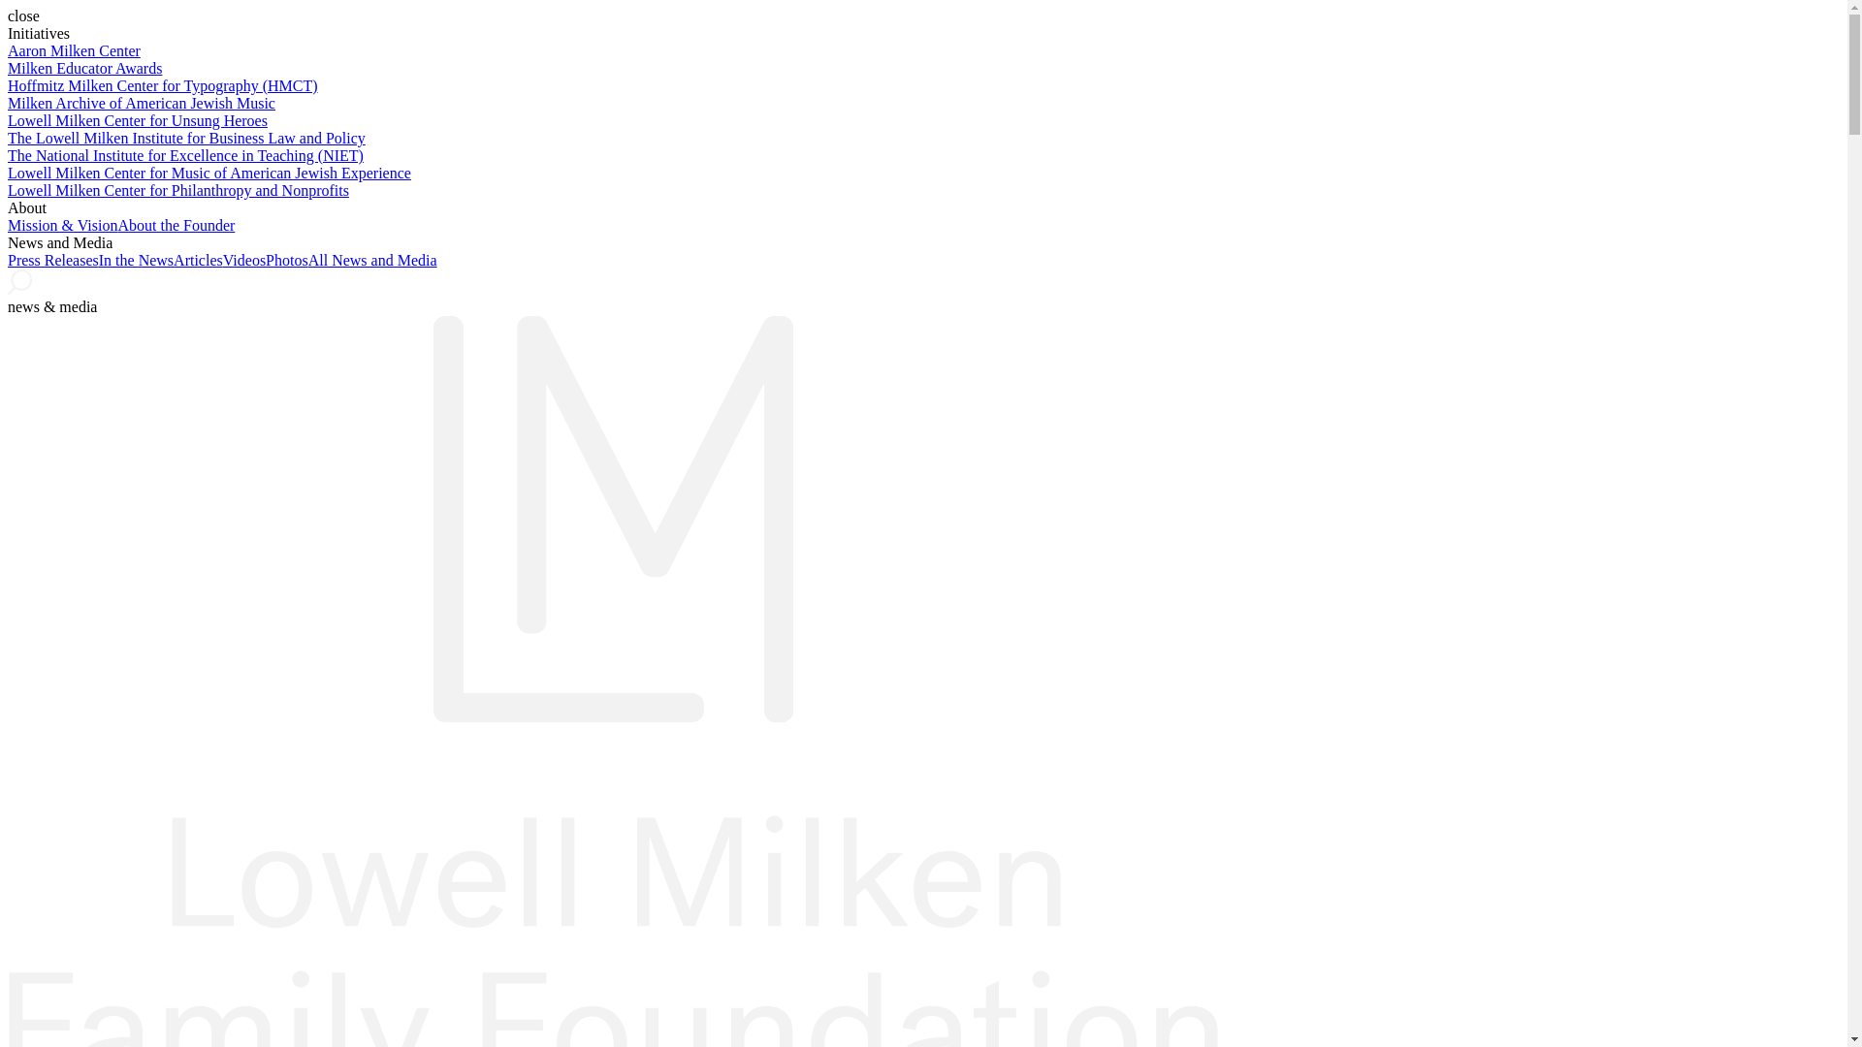 This screenshot has height=1047, width=1862. I want to click on Aaron Milken Center, so click(74, 50).